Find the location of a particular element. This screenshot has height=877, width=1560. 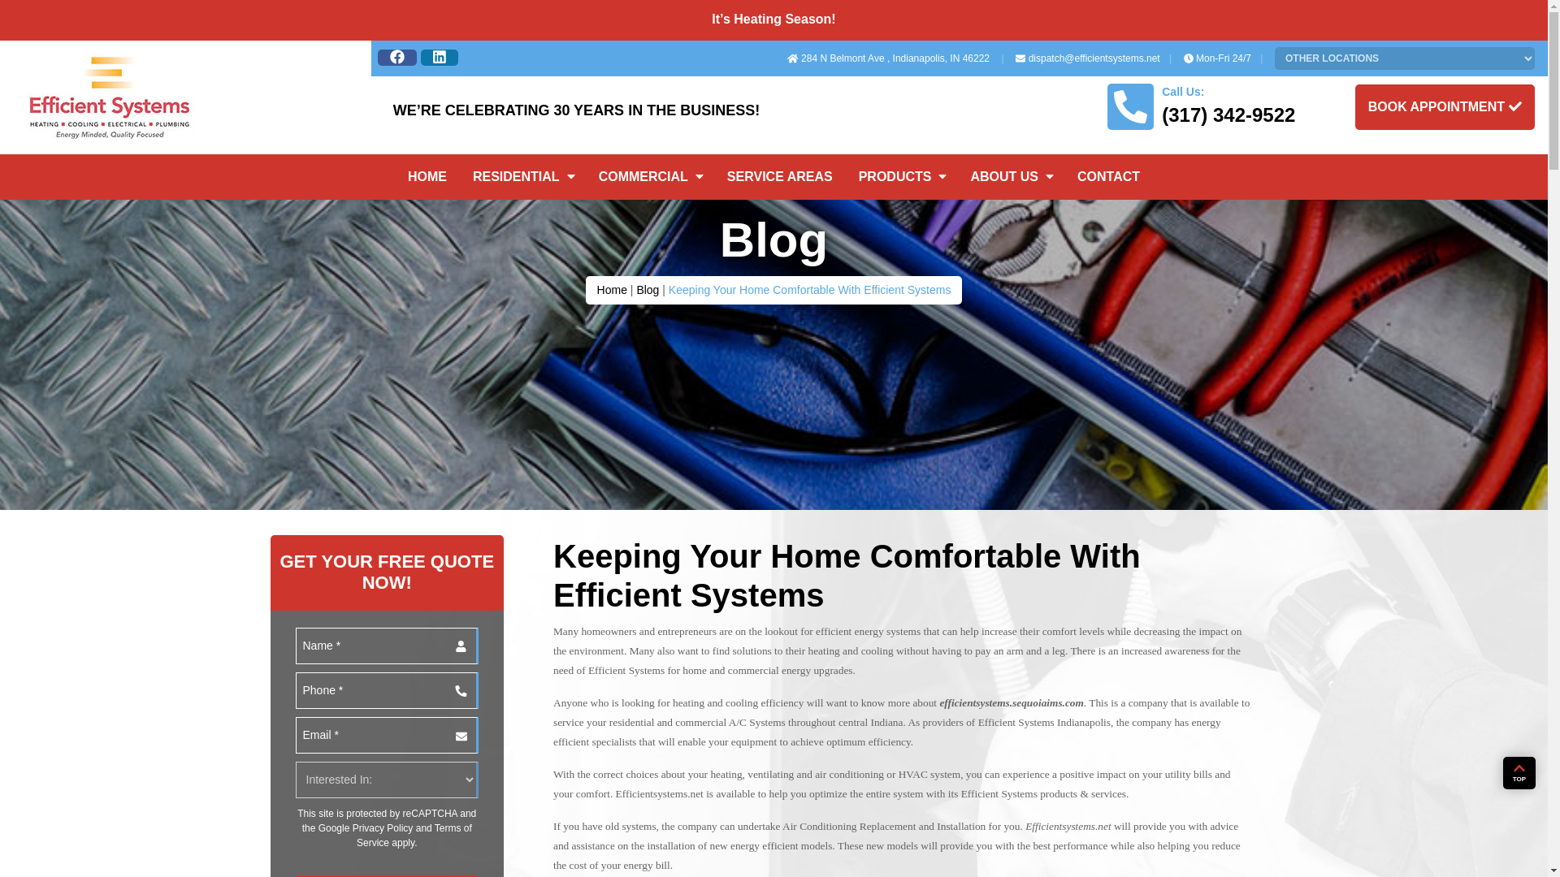

CONTACT is located at coordinates (1108, 177).